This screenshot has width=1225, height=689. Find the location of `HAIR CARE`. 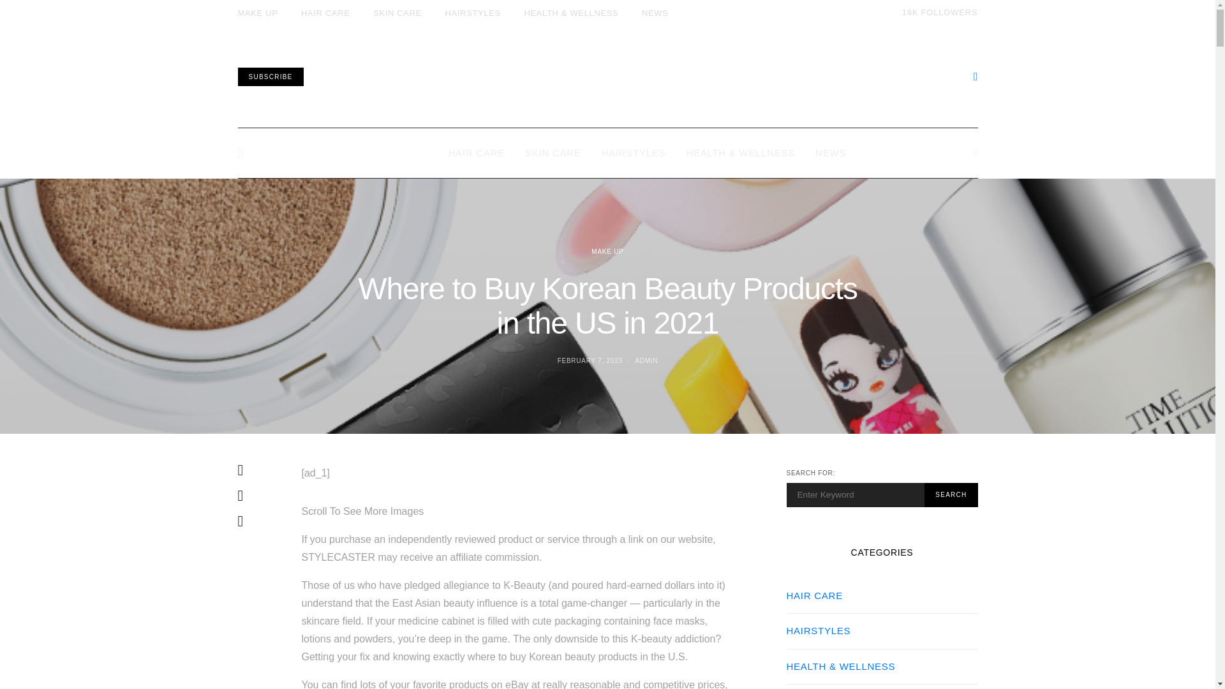

HAIR CARE is located at coordinates (325, 13).